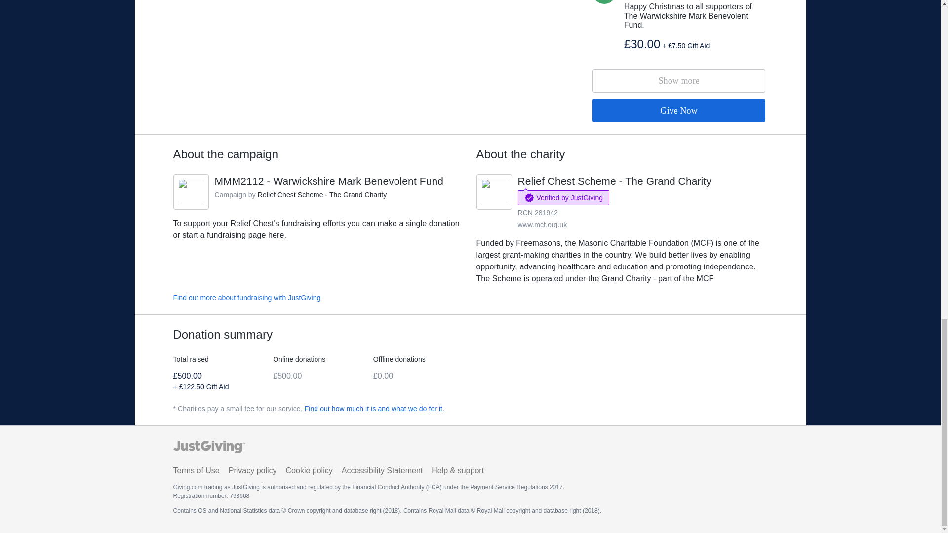 Image resolution: width=948 pixels, height=533 pixels. Describe the element at coordinates (679, 81) in the screenshot. I see `R` at that location.